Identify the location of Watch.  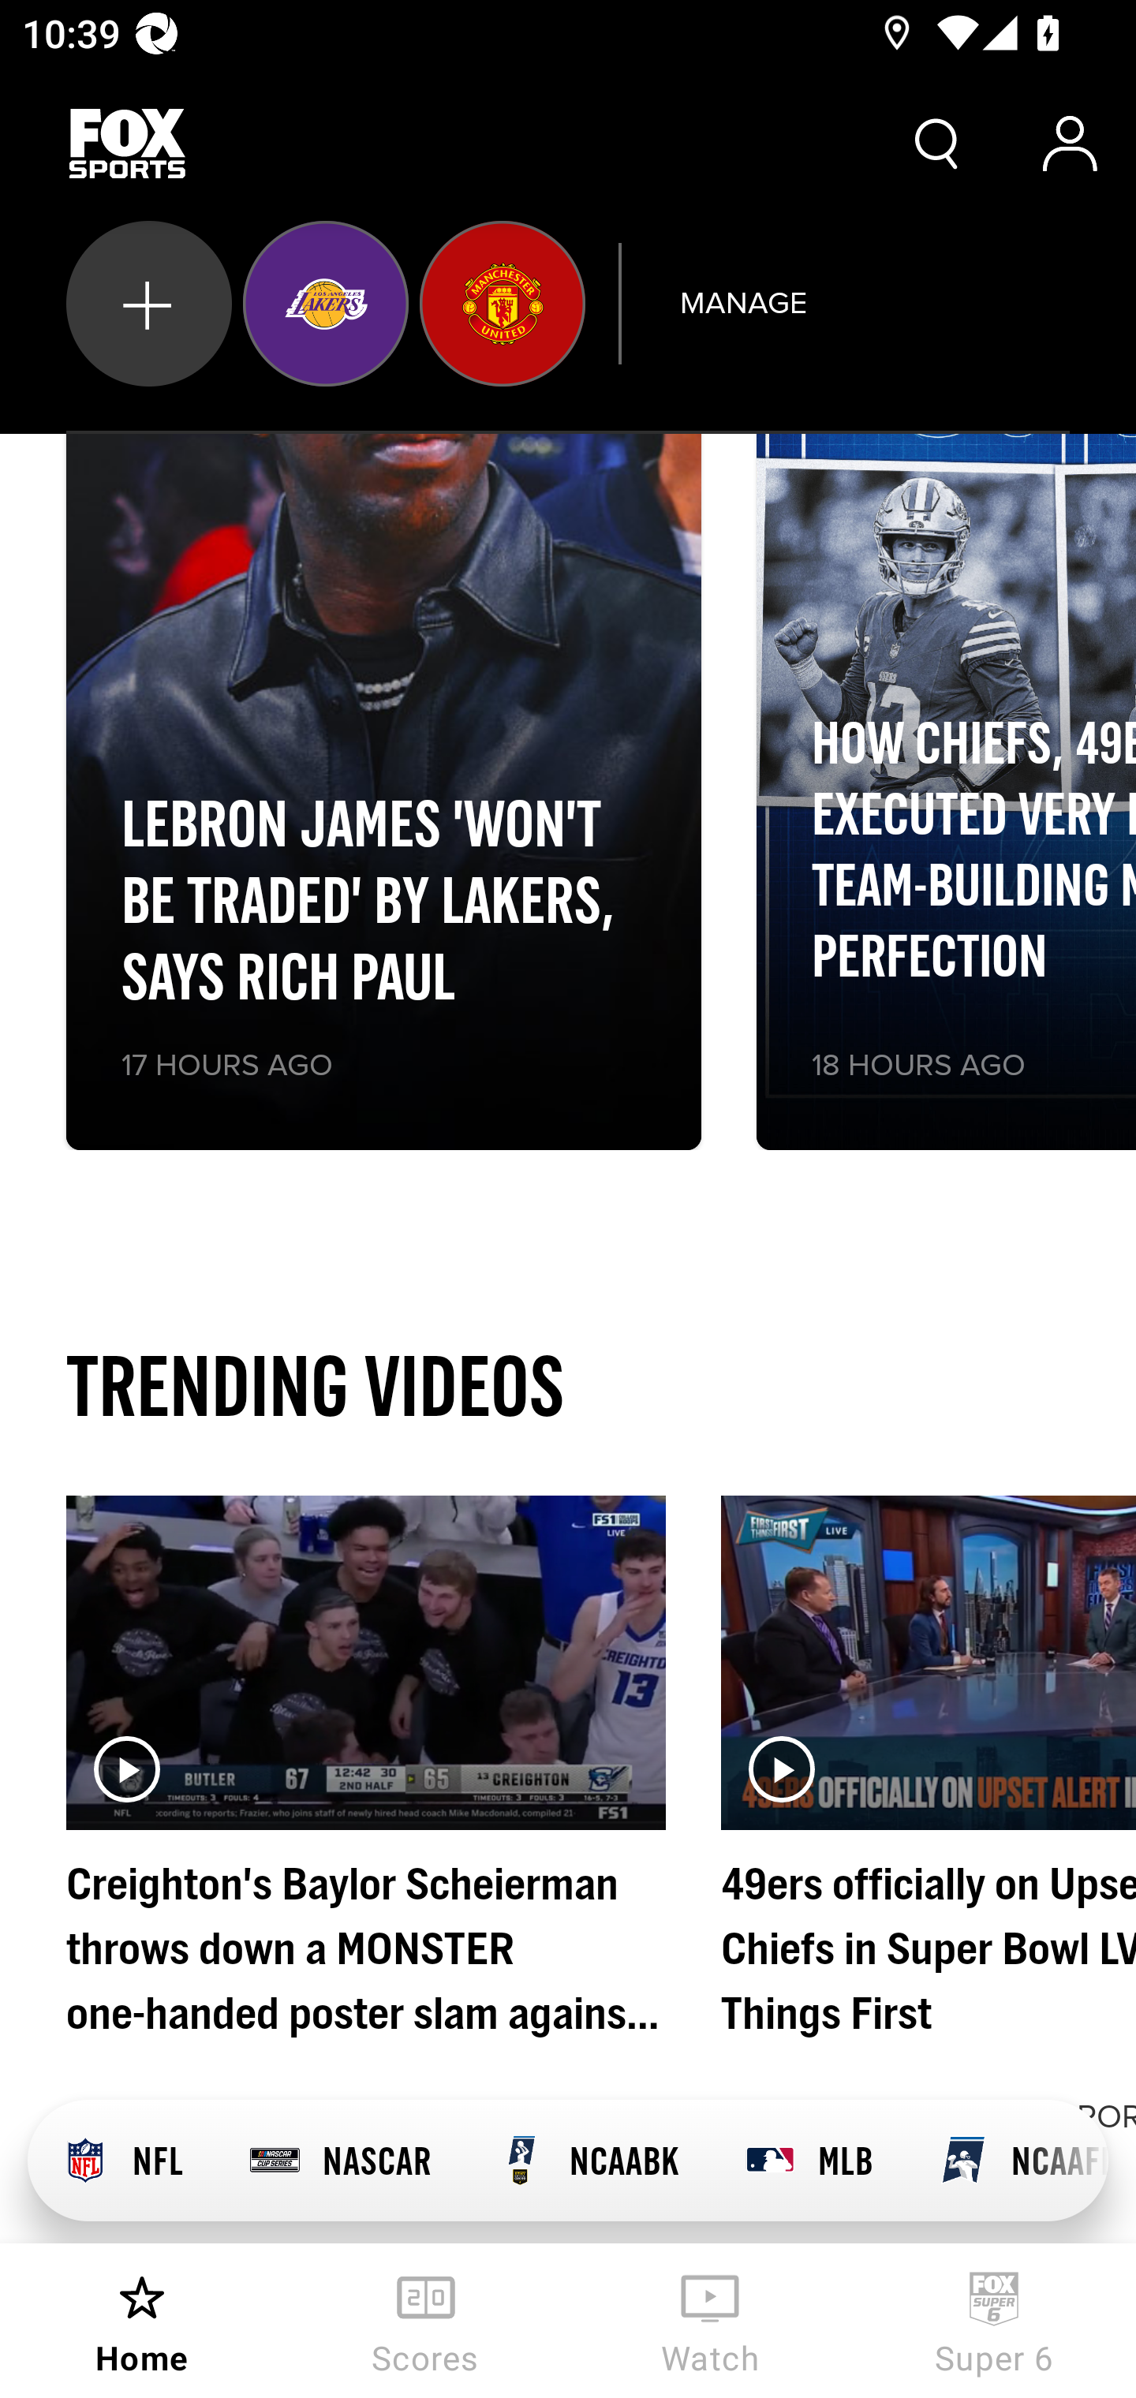
(710, 2321).